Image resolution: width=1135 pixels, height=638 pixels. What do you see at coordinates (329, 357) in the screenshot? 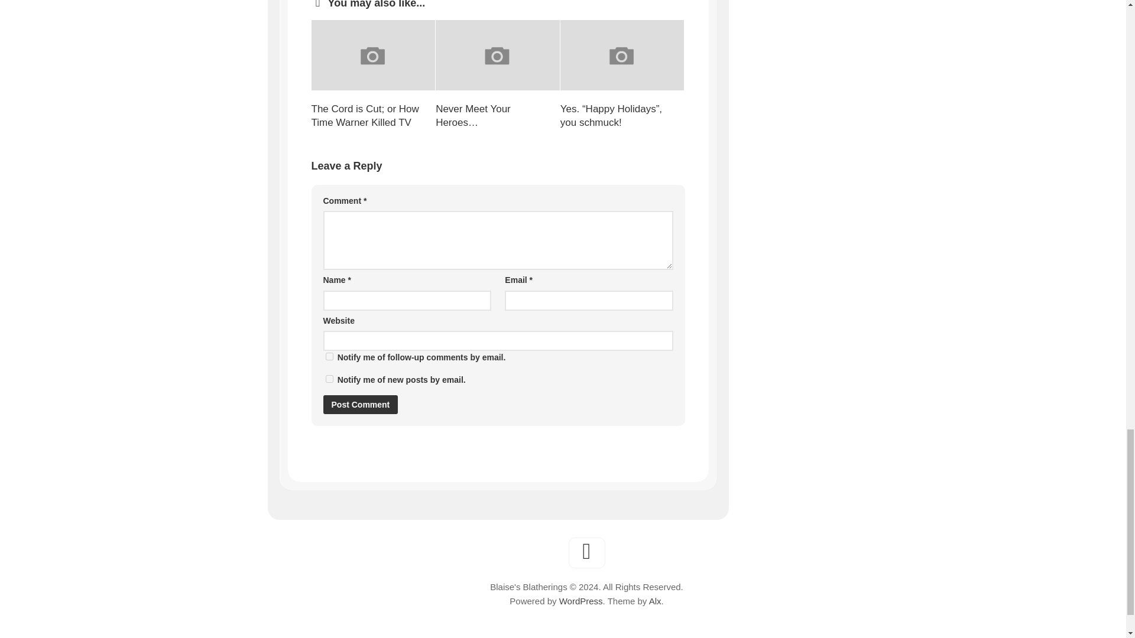
I see `subscribe` at bounding box center [329, 357].